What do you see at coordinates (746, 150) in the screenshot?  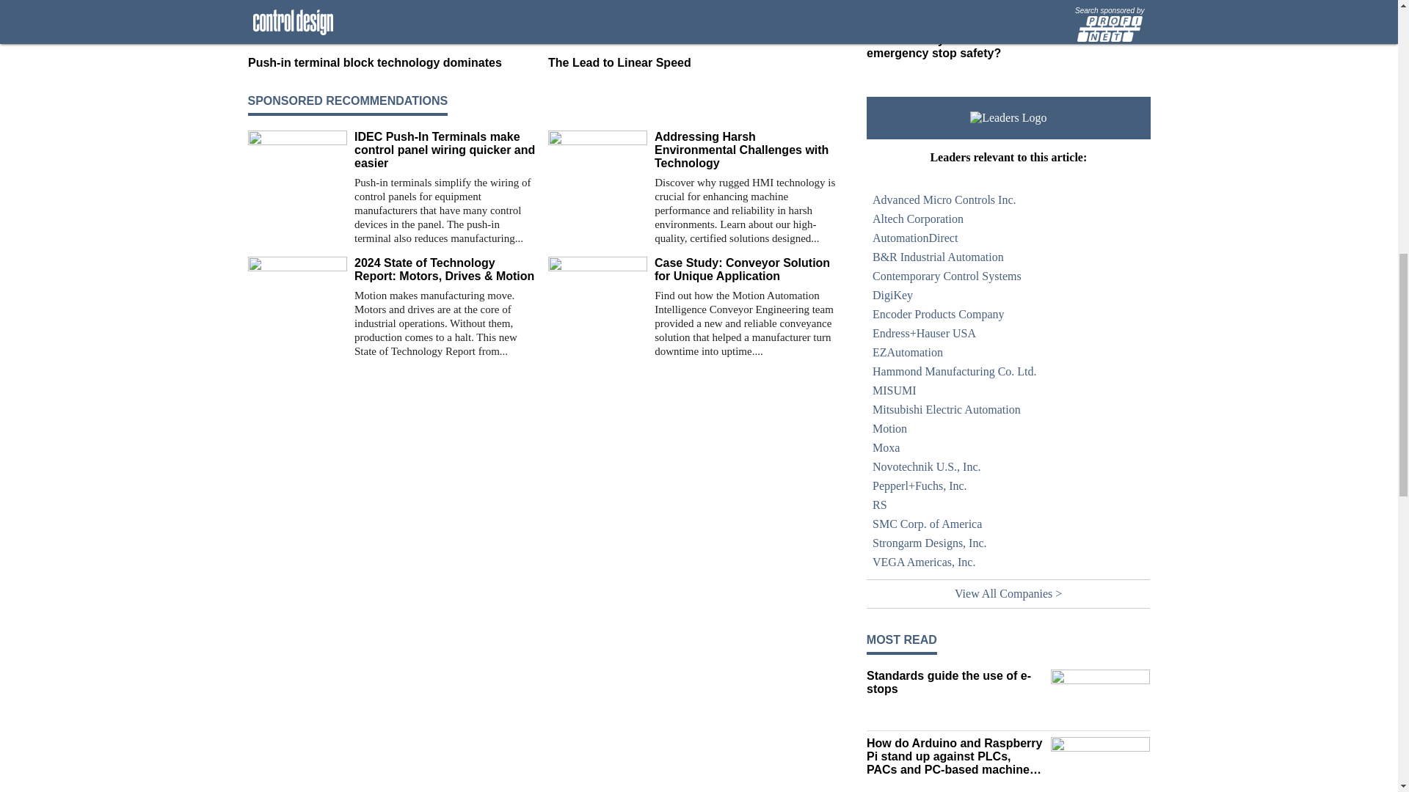 I see `Addressing Harsh Environmental Challenges with Technology` at bounding box center [746, 150].